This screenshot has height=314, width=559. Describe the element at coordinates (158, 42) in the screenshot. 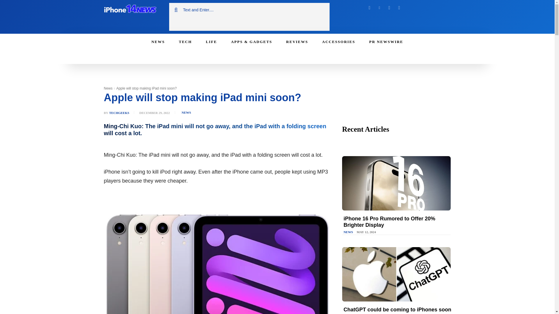

I see `NEWS` at that location.